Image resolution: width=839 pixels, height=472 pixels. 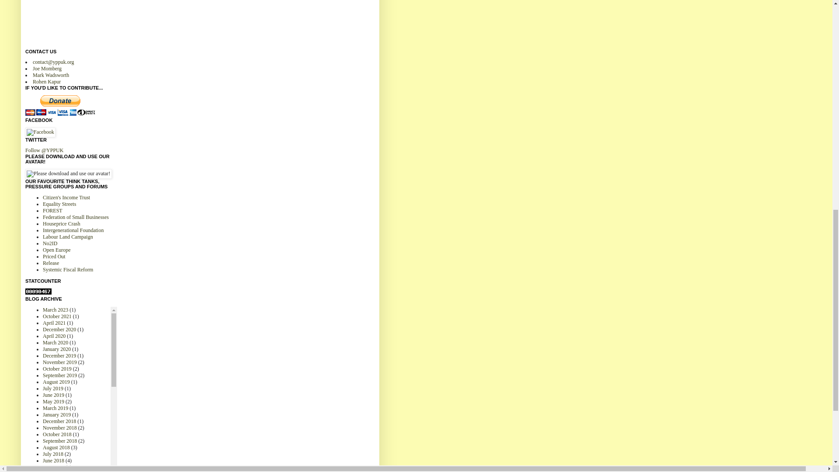 What do you see at coordinates (50, 243) in the screenshot?
I see `No2ID` at bounding box center [50, 243].